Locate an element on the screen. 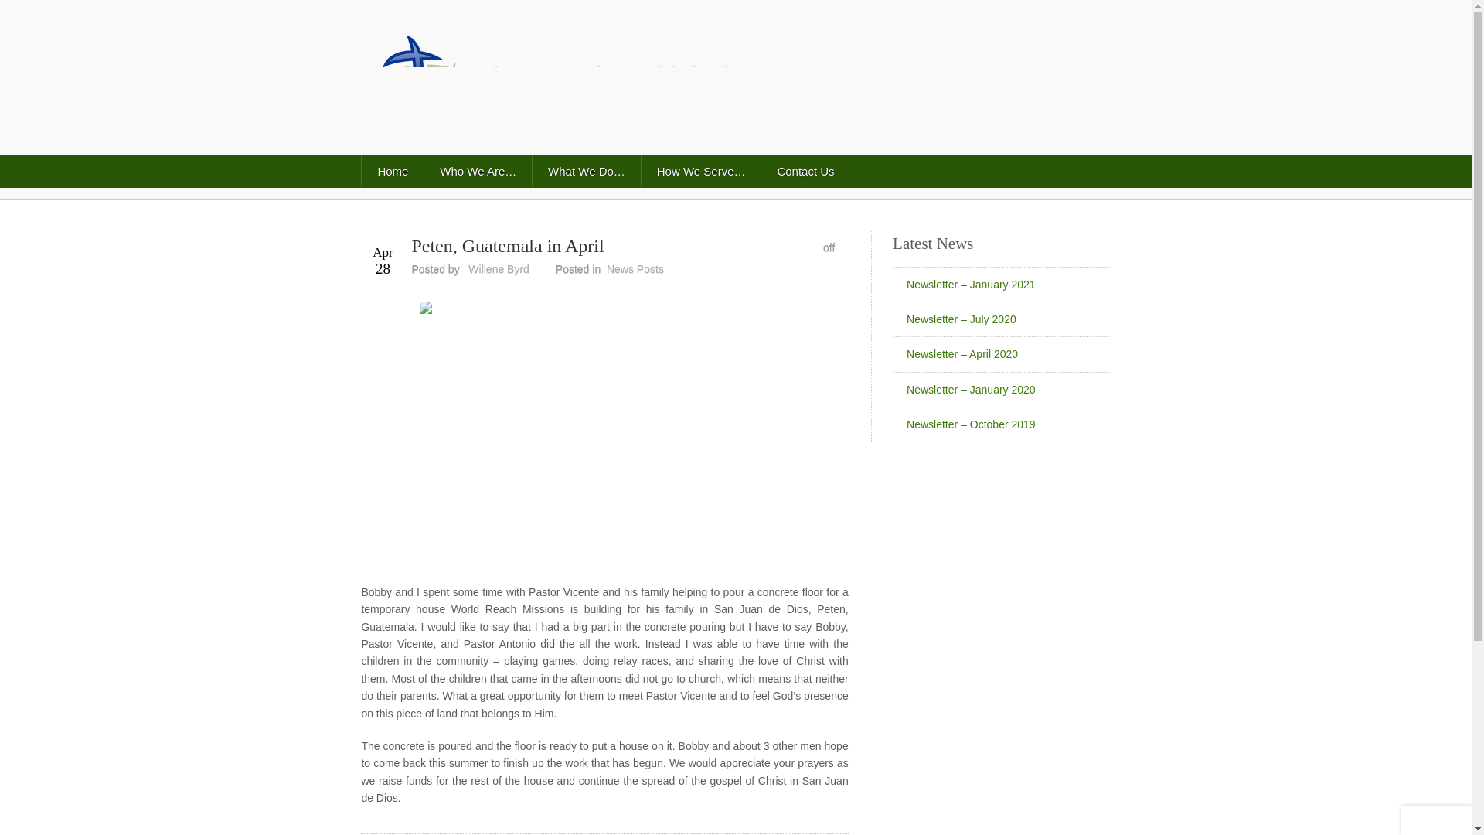 The height and width of the screenshot is (835, 1484). Contact Us is located at coordinates (804, 170).